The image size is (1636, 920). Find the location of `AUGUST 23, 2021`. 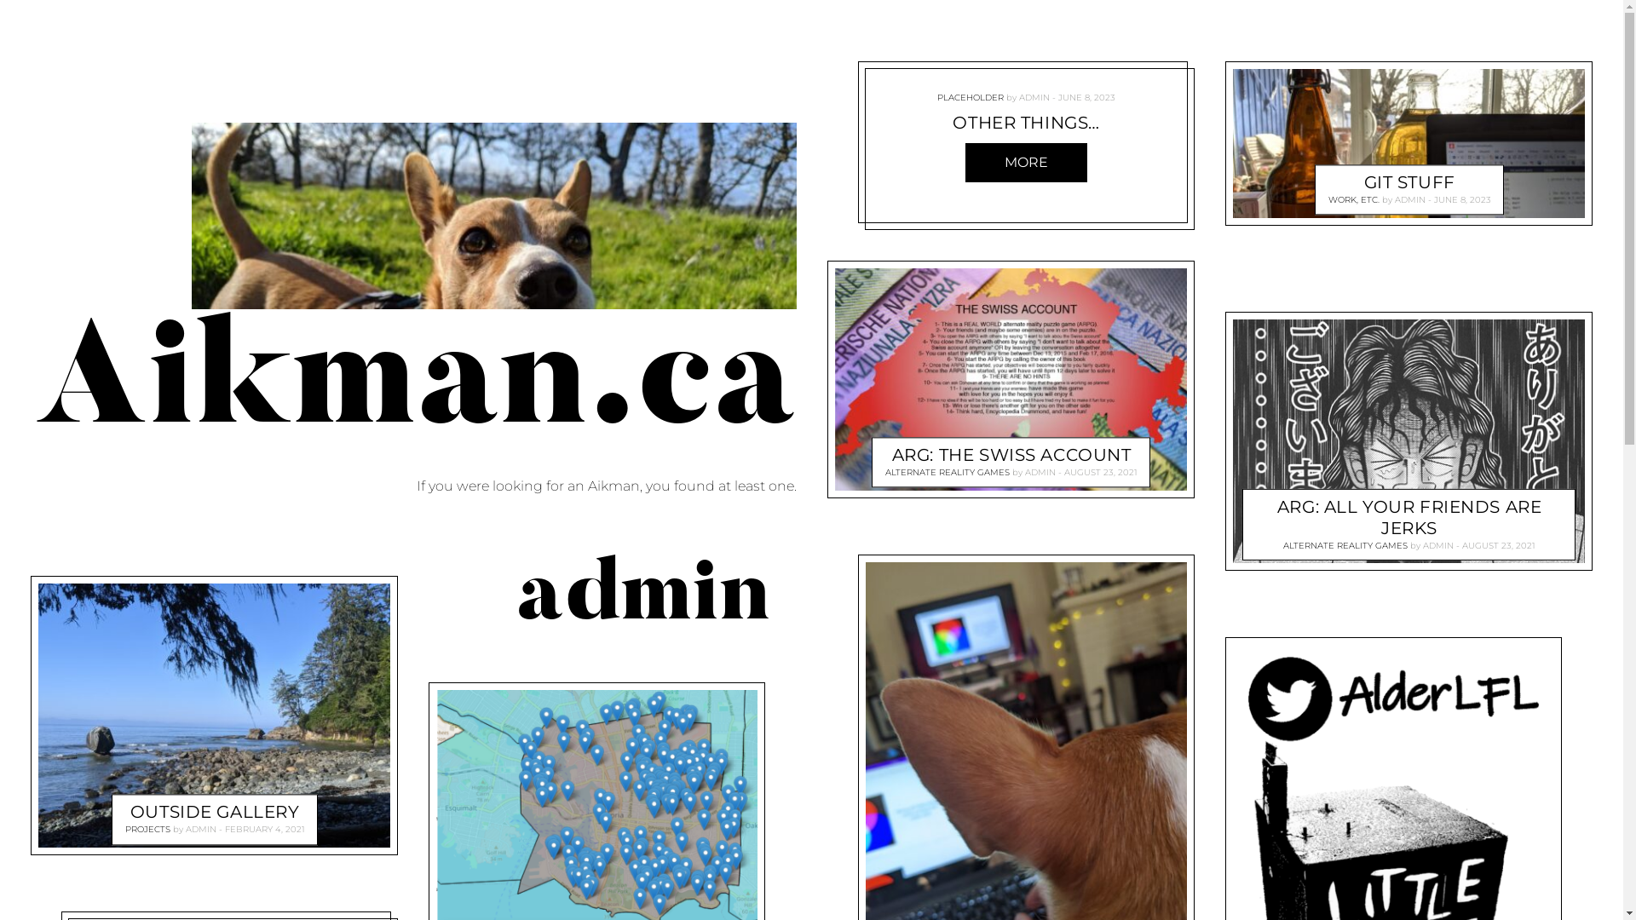

AUGUST 23, 2021 is located at coordinates (1101, 474).